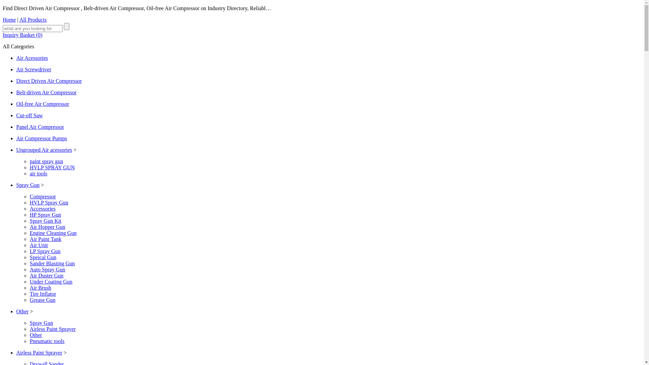 This screenshot has height=365, width=649. I want to click on LP Spray Gun, so click(45, 251).